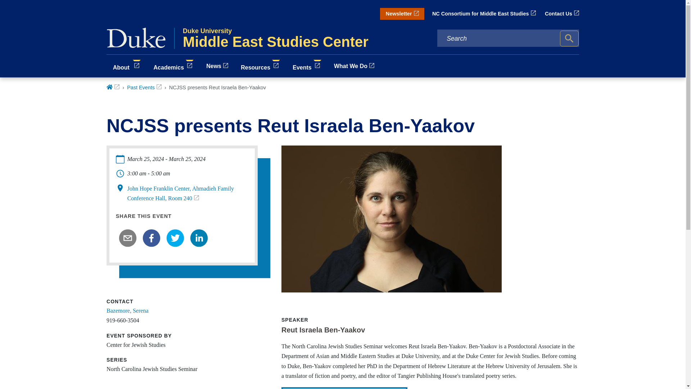  I want to click on Resources, so click(261, 66).